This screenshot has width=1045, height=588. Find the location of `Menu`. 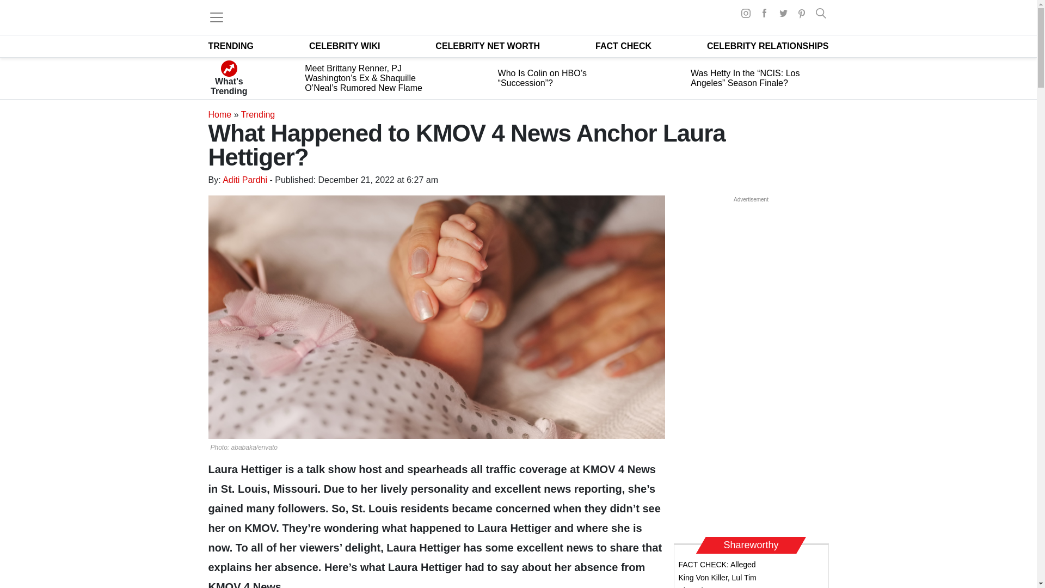

Menu is located at coordinates (216, 17).